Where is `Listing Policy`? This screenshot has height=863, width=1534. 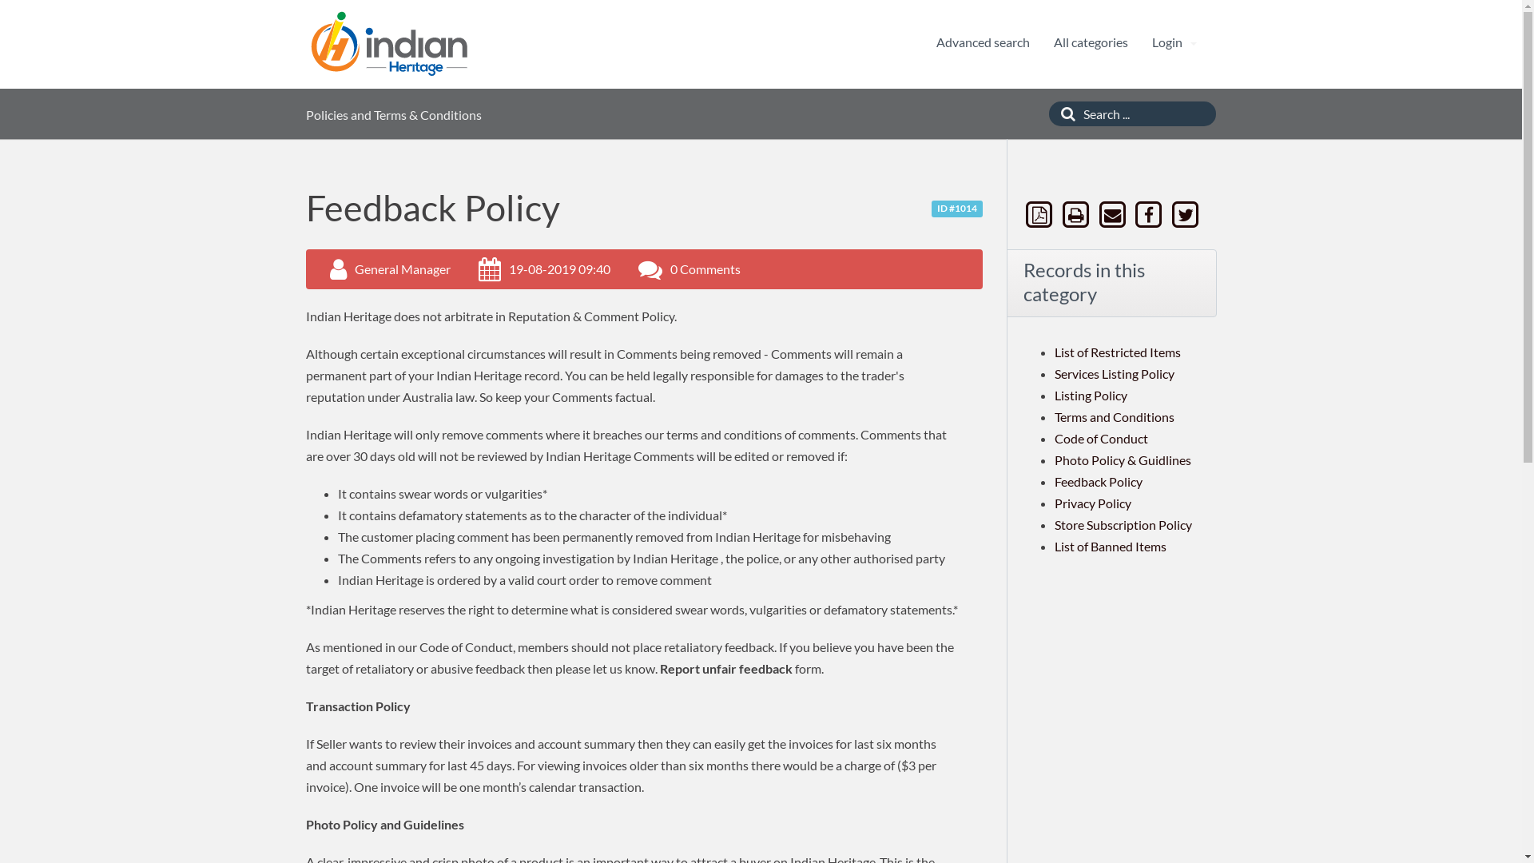 Listing Policy is located at coordinates (1091, 395).